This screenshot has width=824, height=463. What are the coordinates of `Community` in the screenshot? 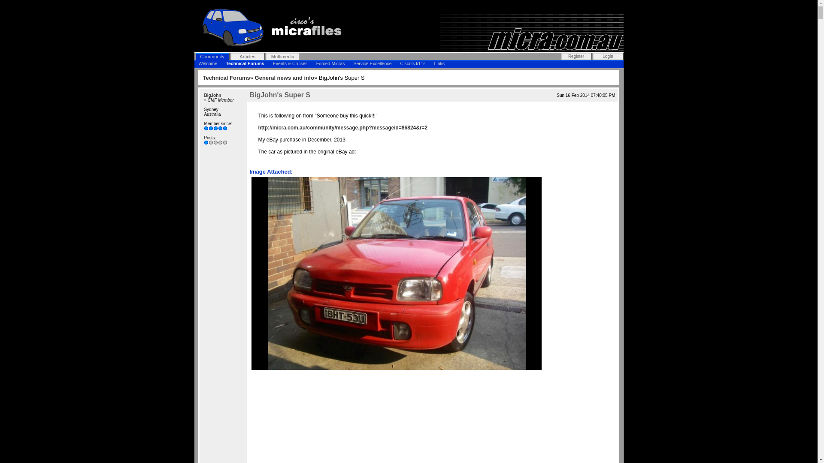 It's located at (212, 57).